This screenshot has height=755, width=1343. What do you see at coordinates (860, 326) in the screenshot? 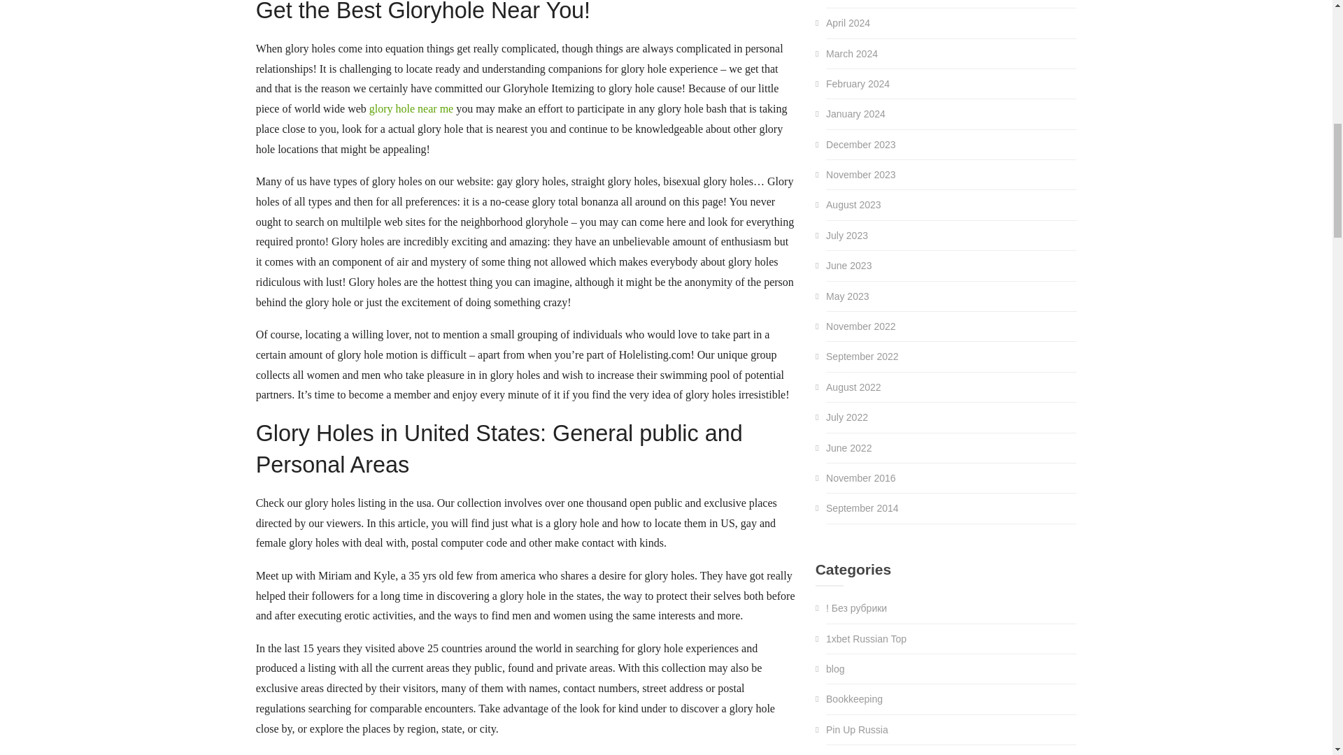
I see `November 2022` at bounding box center [860, 326].